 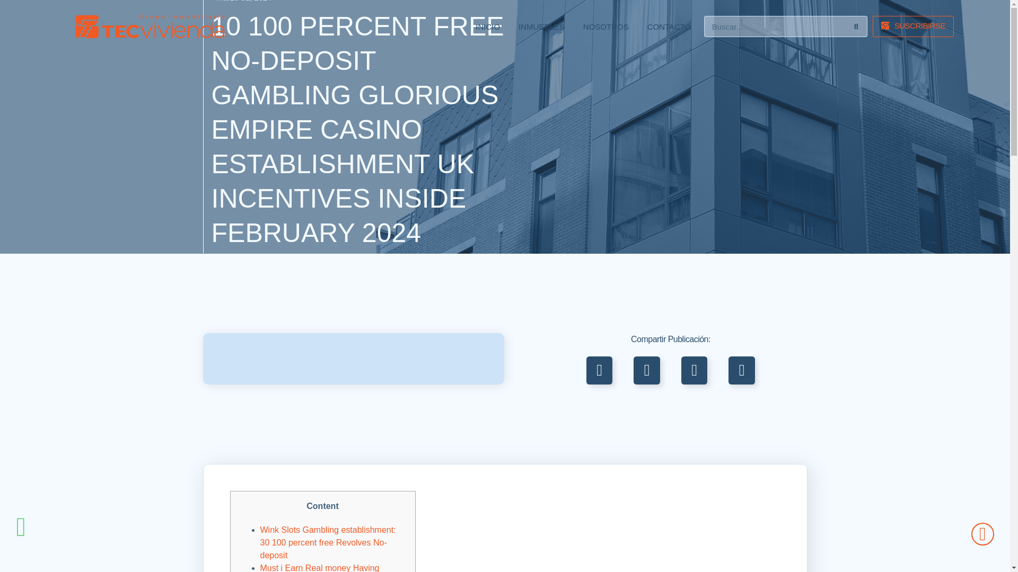 What do you see at coordinates (488, 26) in the screenshot?
I see `INICIO` at bounding box center [488, 26].